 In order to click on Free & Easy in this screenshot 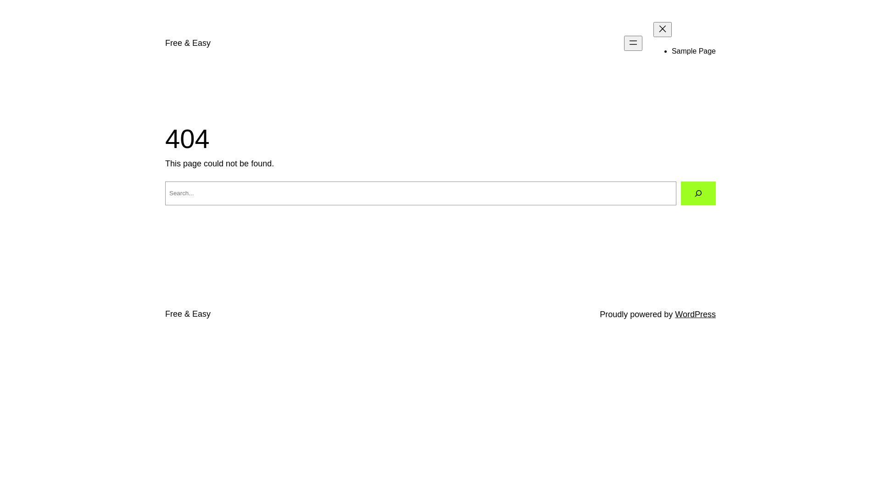, I will do `click(188, 314)`.